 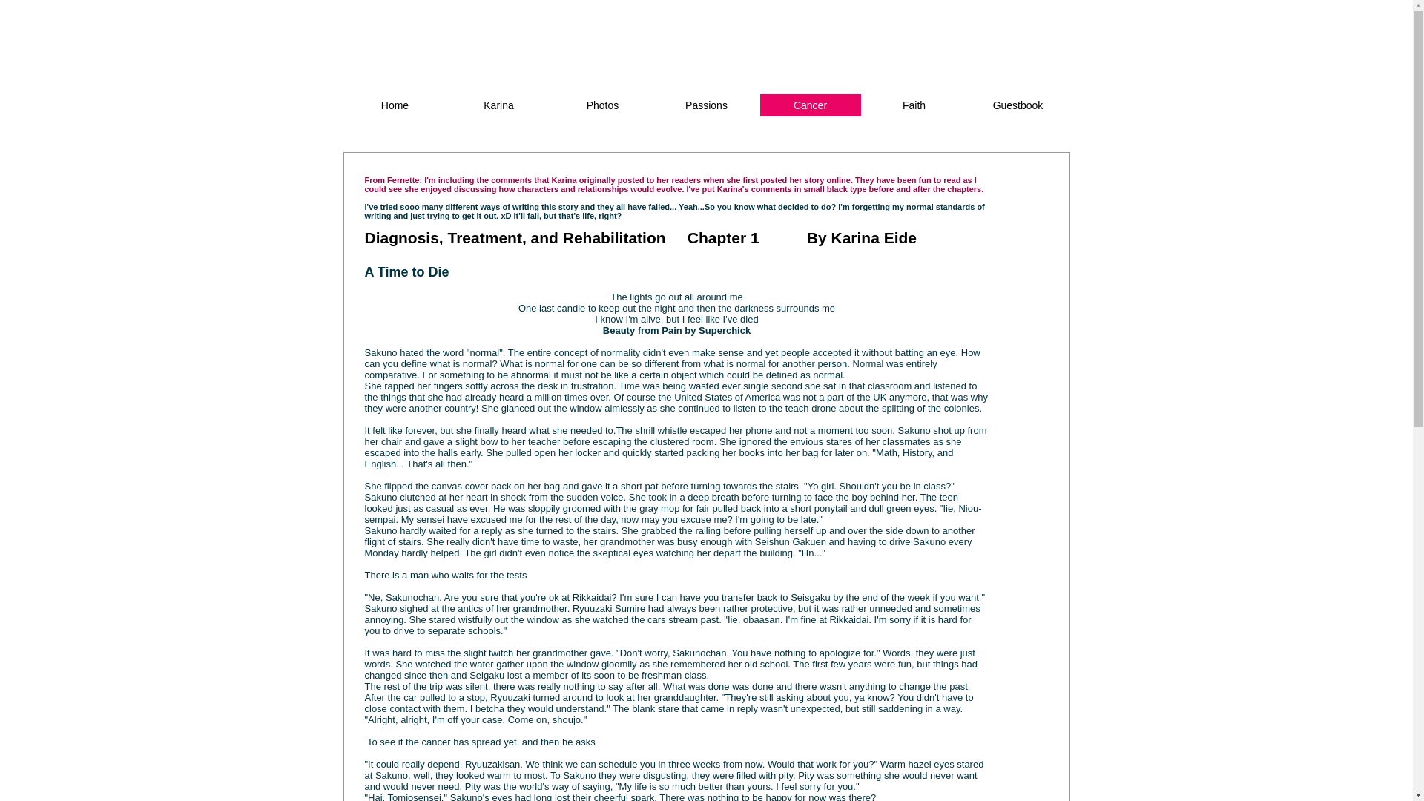 What do you see at coordinates (1018, 105) in the screenshot?
I see `Guestbook` at bounding box center [1018, 105].